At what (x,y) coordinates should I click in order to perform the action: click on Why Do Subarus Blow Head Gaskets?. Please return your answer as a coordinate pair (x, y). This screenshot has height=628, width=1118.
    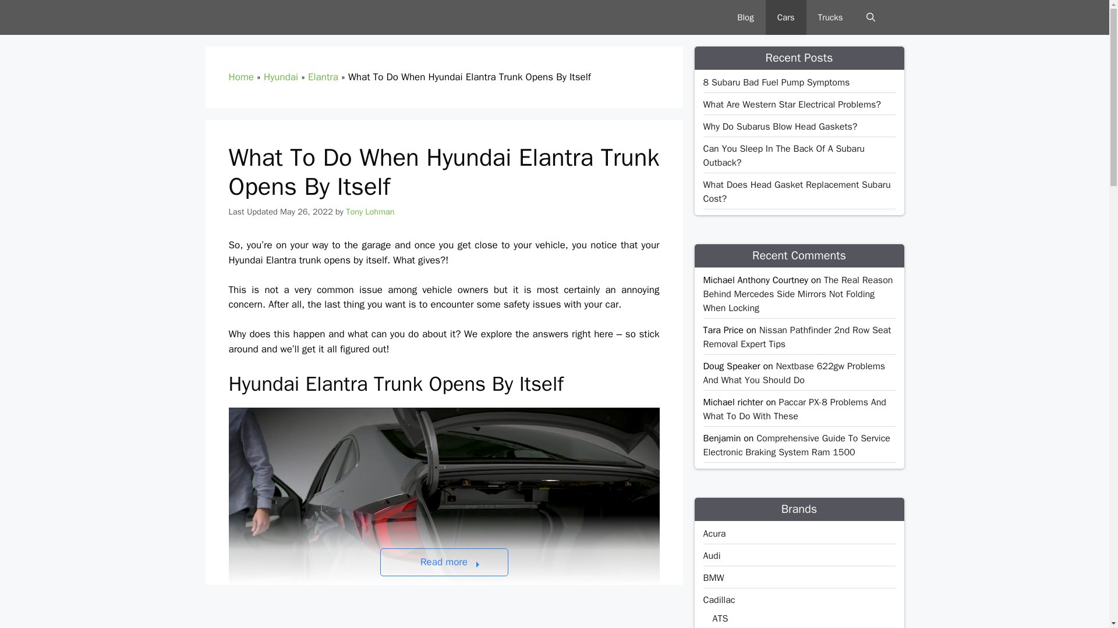
    Looking at the image, I should click on (780, 127).